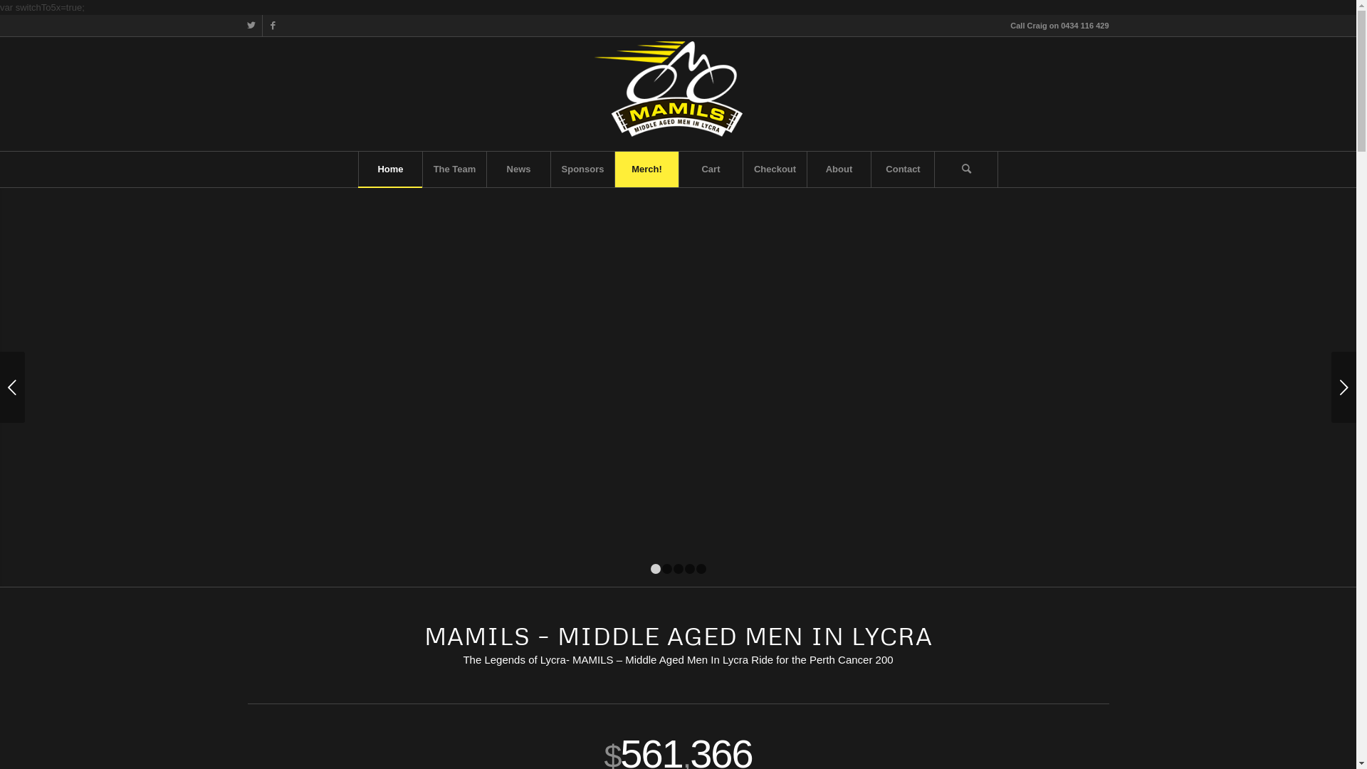 This screenshot has height=769, width=1367. What do you see at coordinates (711, 169) in the screenshot?
I see `Cart` at bounding box center [711, 169].